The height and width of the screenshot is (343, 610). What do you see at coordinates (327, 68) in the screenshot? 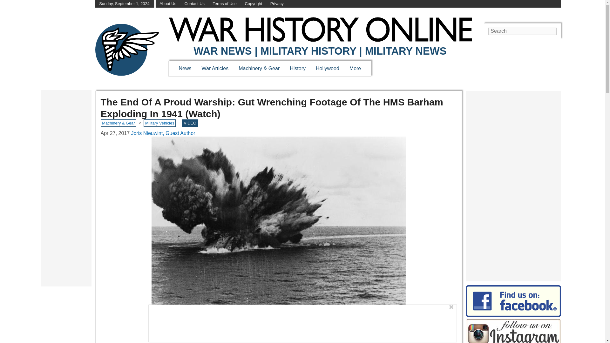
I see `Hollywood` at bounding box center [327, 68].